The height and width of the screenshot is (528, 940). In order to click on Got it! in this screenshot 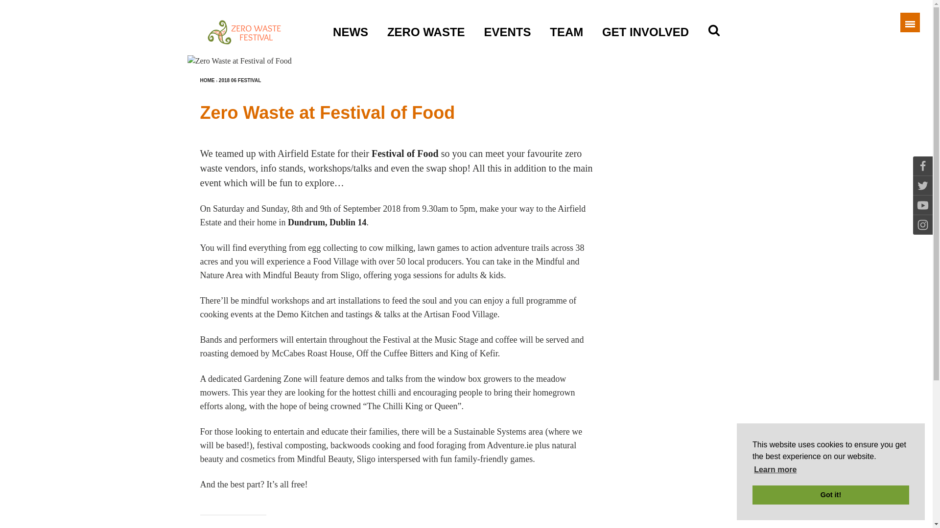, I will do `click(830, 495)`.